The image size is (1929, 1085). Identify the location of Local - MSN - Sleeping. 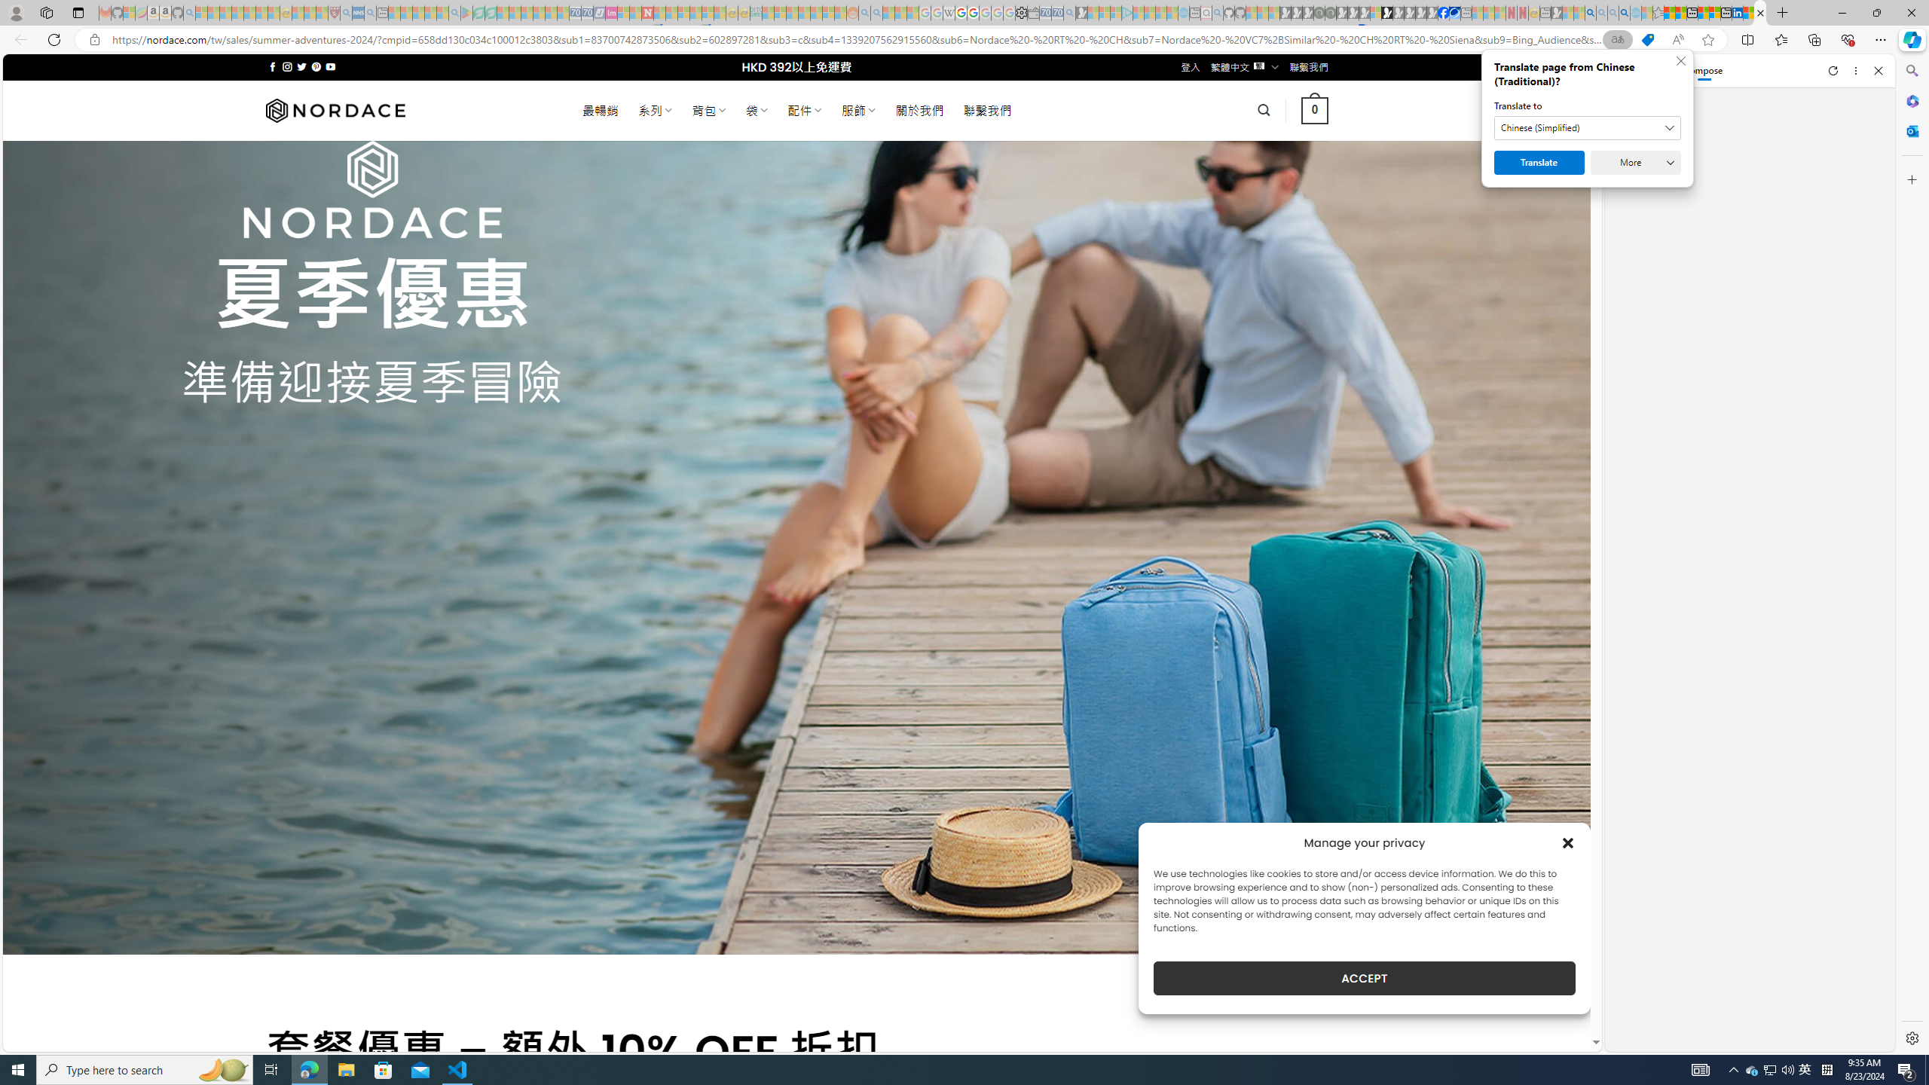
(322, 13).